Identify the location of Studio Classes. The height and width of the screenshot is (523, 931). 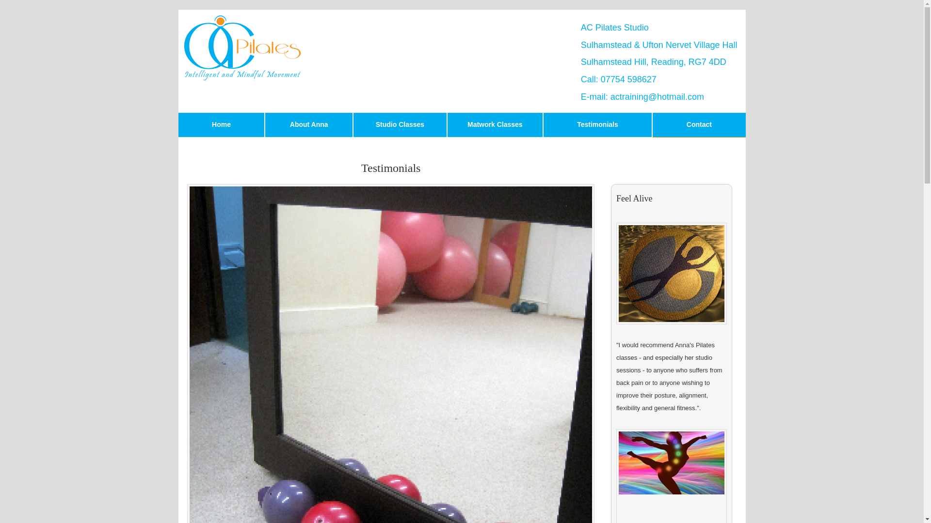
(400, 125).